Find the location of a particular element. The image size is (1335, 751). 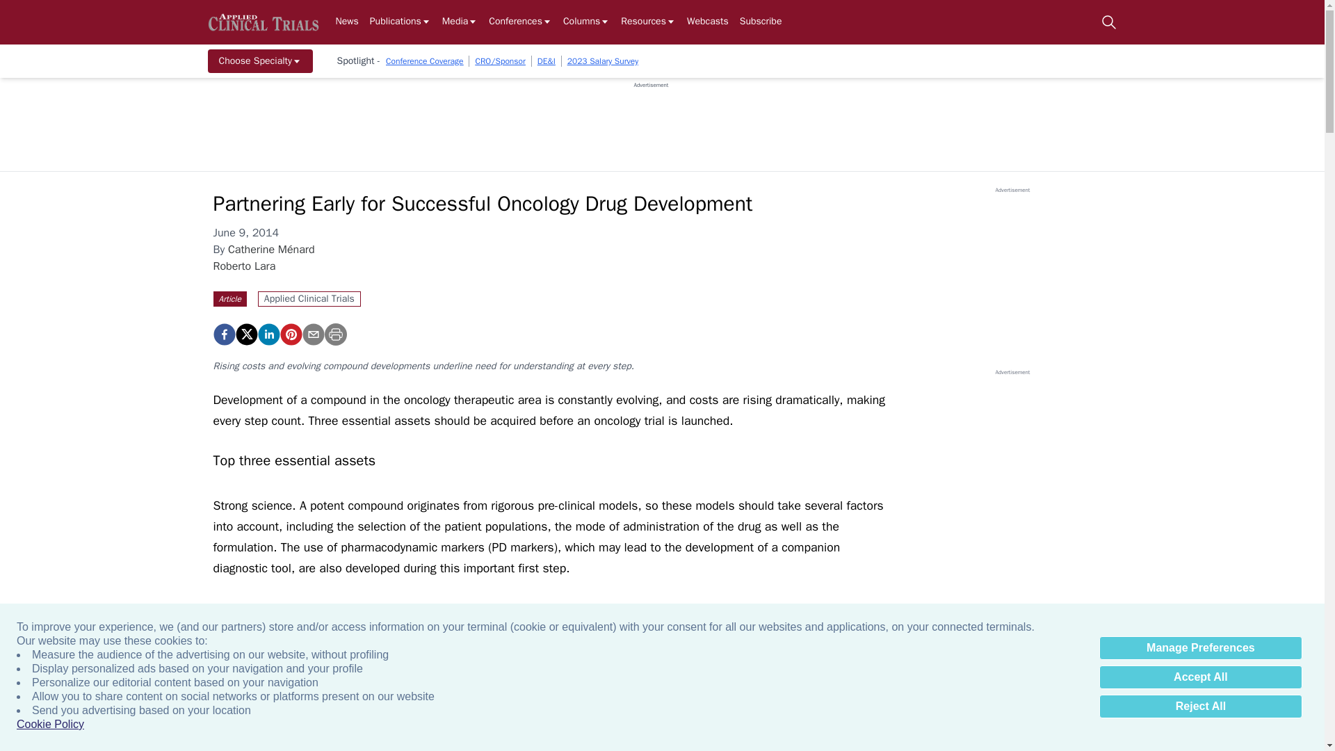

Publications is located at coordinates (400, 22).